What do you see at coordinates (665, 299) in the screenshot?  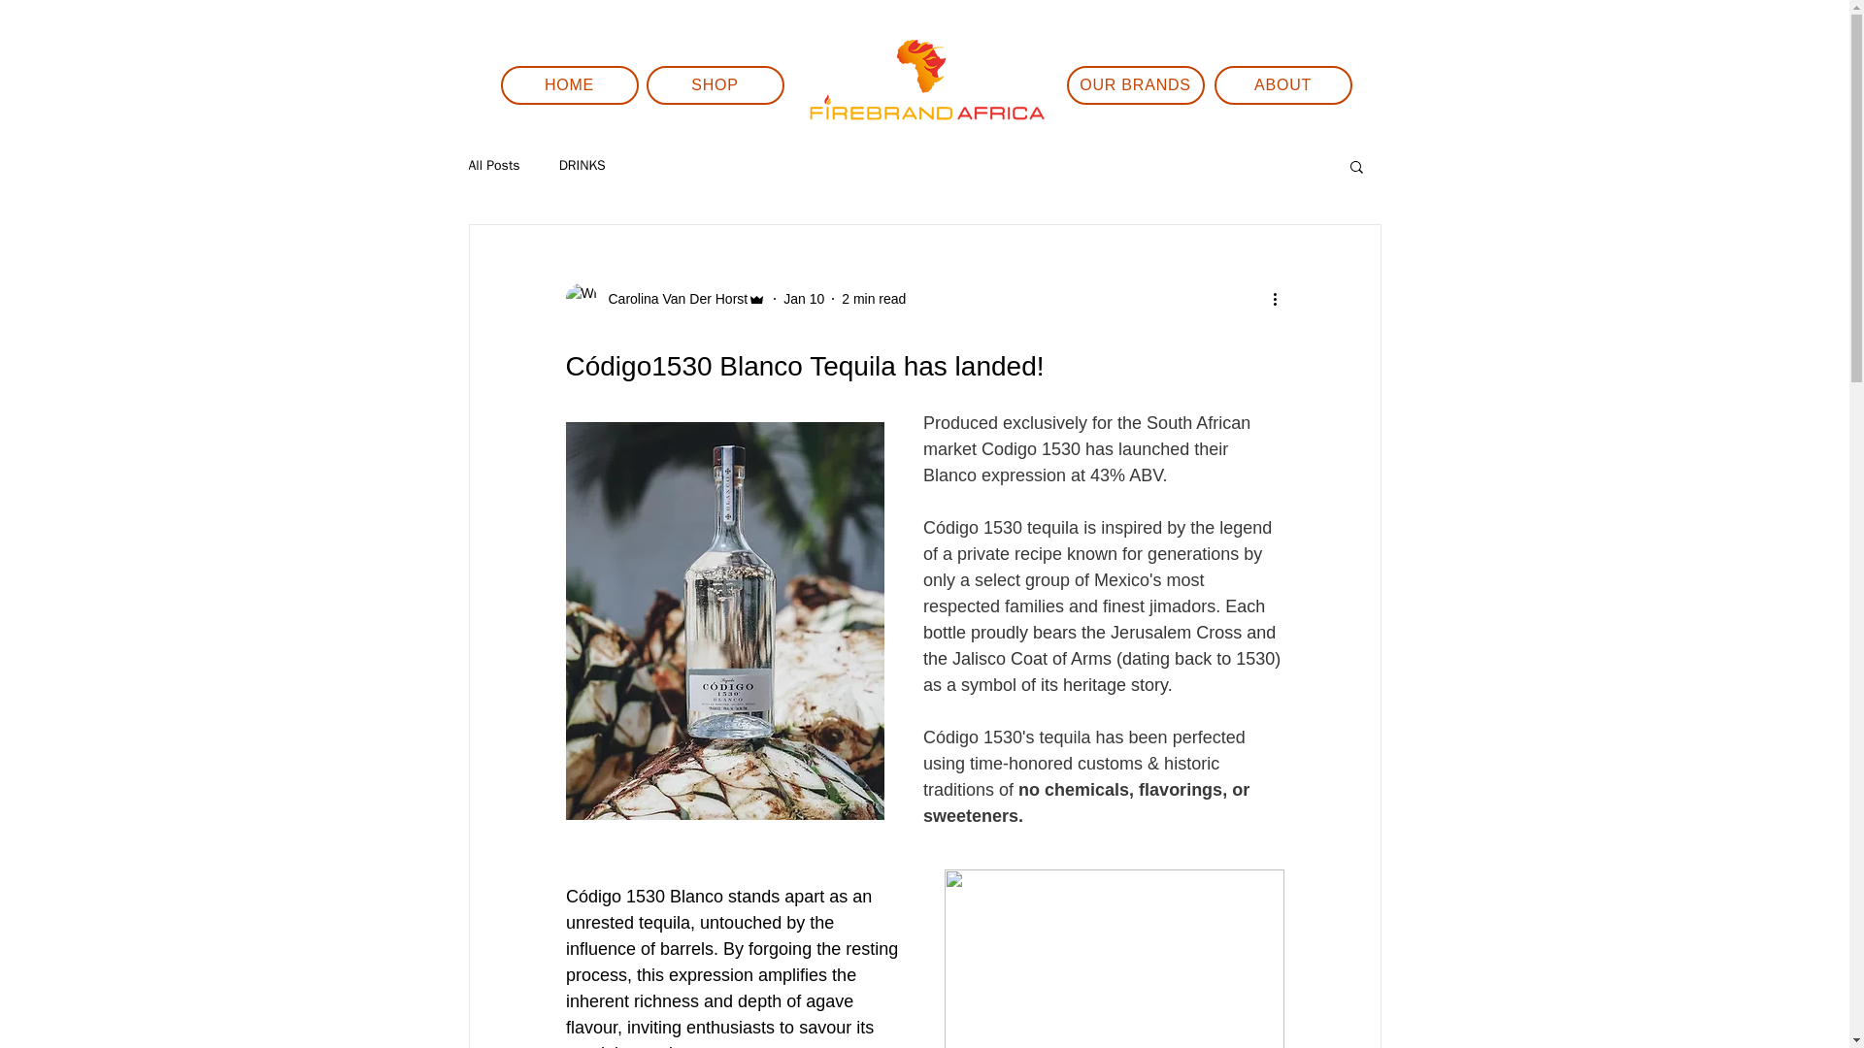 I see `Carolina Van Der Horst` at bounding box center [665, 299].